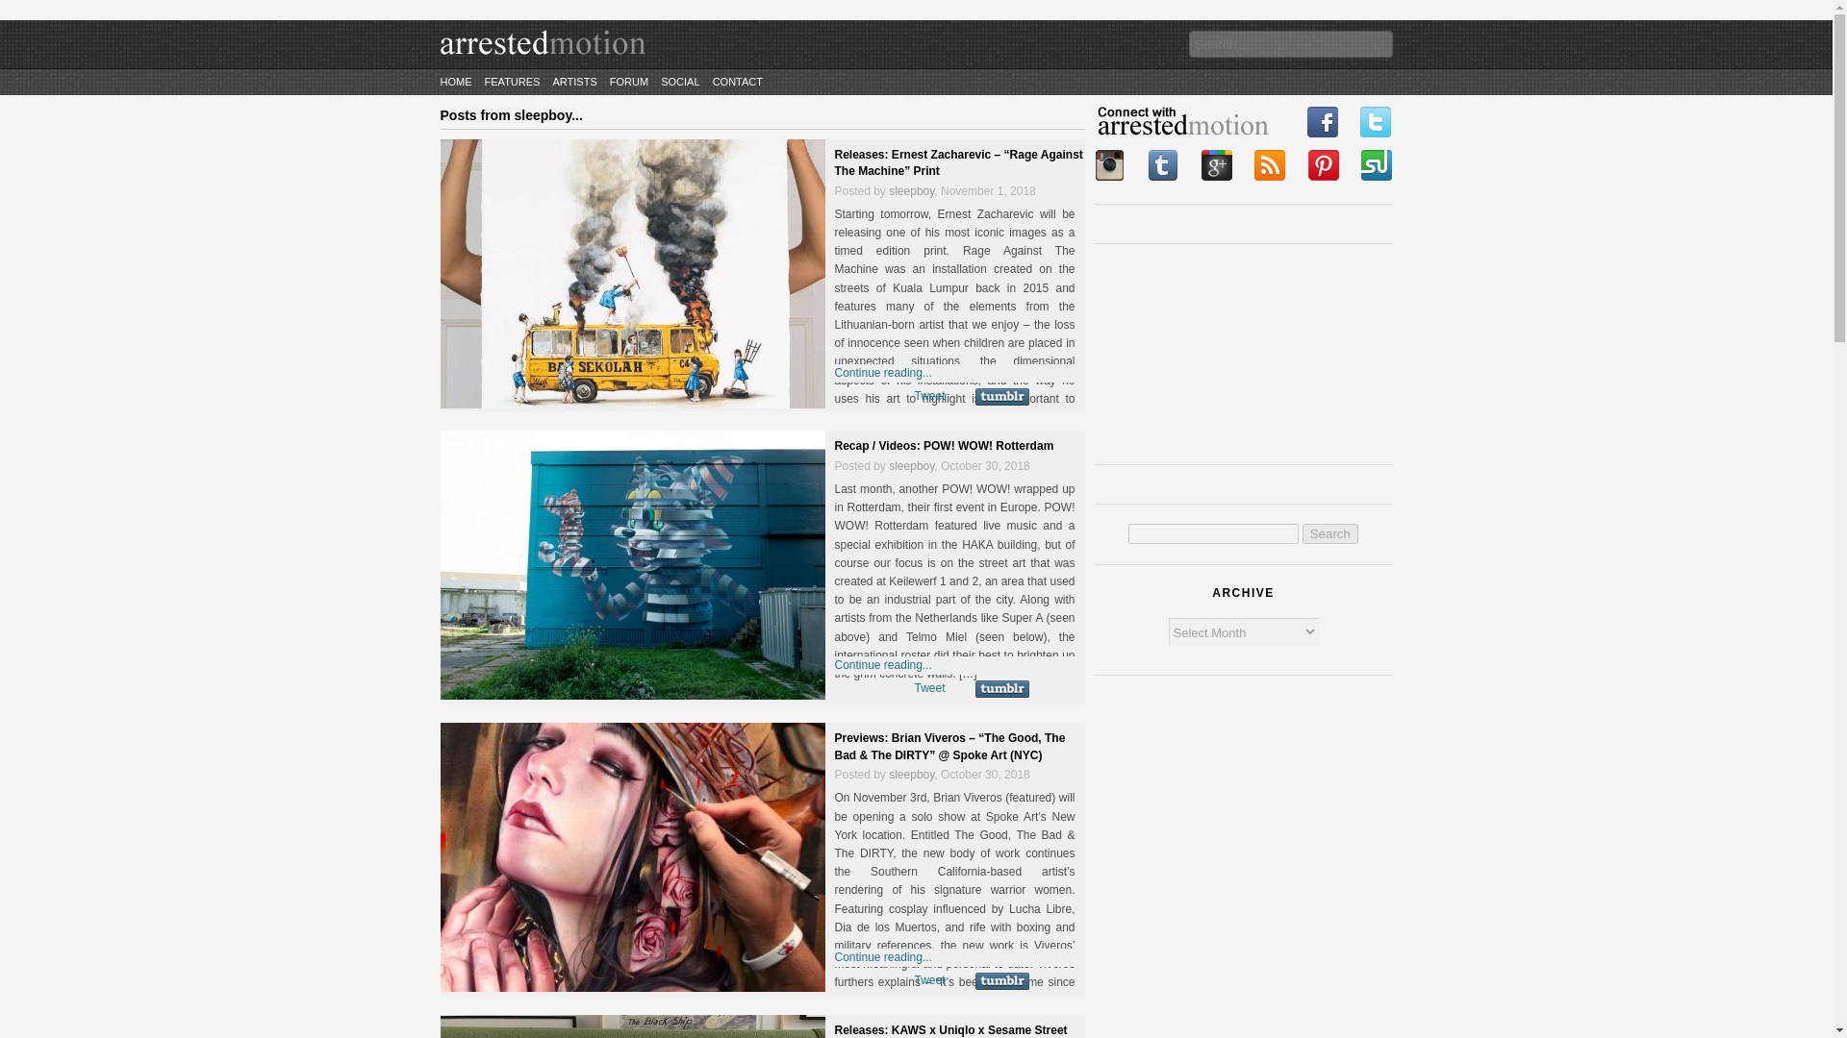 This screenshot has width=1847, height=1038. I want to click on HOME, so click(456, 81).